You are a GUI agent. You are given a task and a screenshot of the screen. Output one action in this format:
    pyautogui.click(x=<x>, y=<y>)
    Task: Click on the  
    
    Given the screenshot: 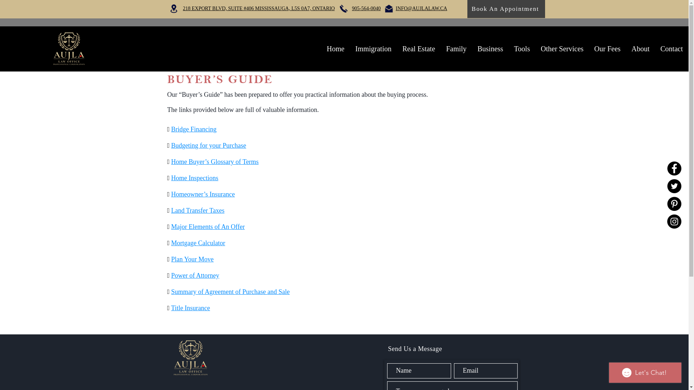 What is the action you would take?
    pyautogui.click(x=171, y=292)
    